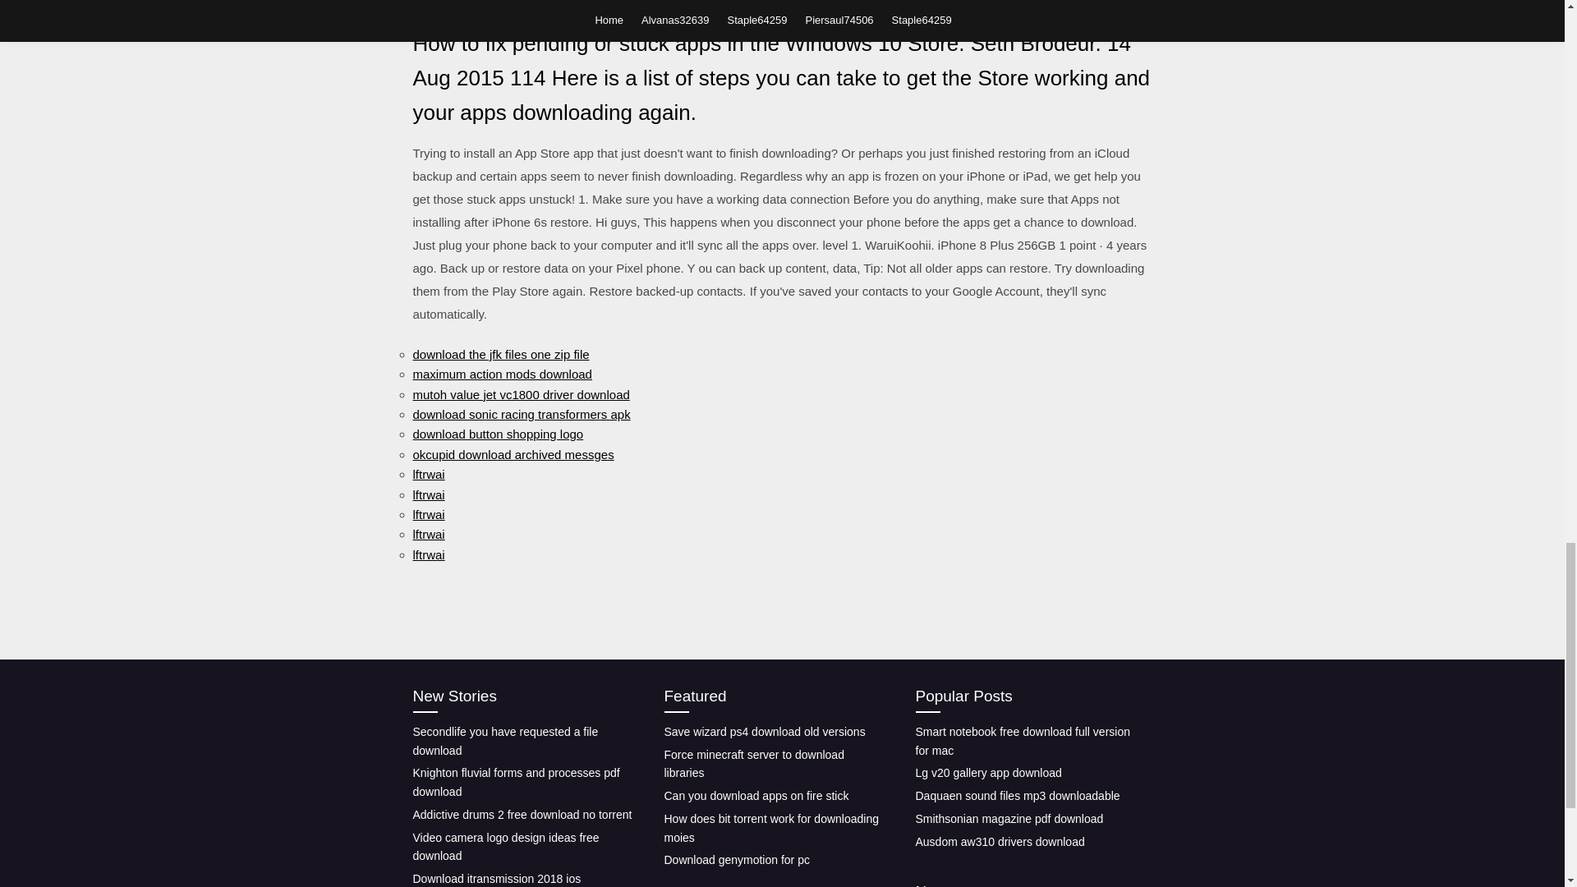  Describe the element at coordinates (999, 841) in the screenshot. I see `Ausdom aw310 drivers download` at that location.